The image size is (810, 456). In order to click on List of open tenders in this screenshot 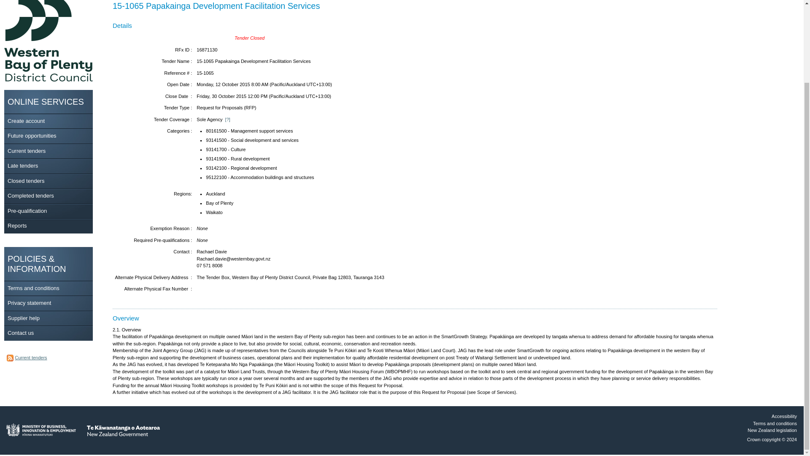, I will do `click(26, 150)`.